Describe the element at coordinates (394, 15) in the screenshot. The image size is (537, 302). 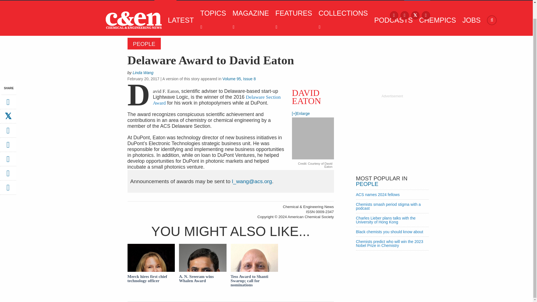
I see `Facebook` at that location.